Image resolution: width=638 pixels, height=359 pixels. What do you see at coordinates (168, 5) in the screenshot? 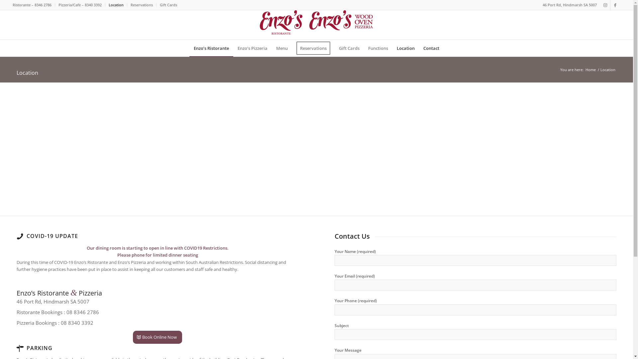
I see `Gift Cards` at bounding box center [168, 5].